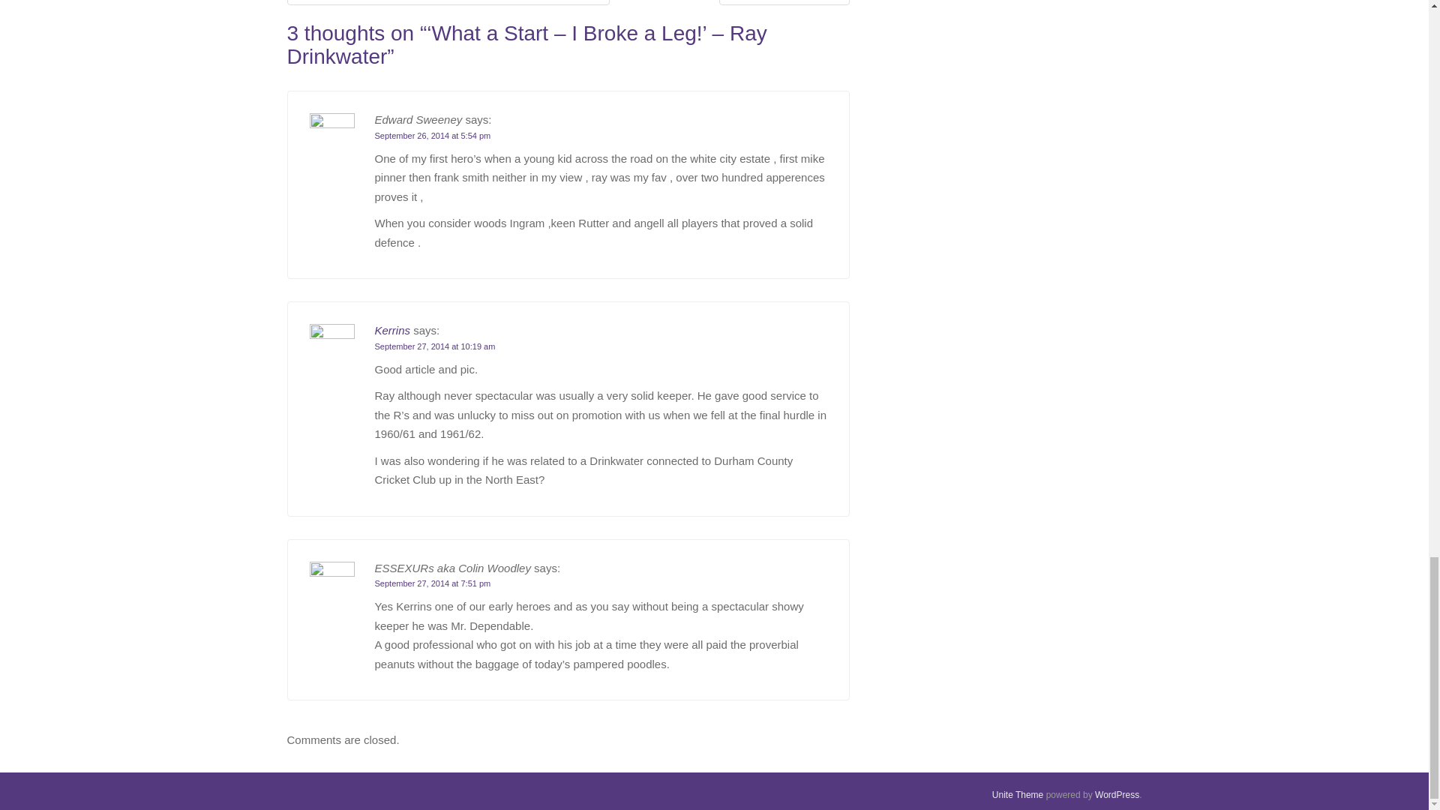 This screenshot has width=1440, height=810. What do you see at coordinates (392, 330) in the screenshot?
I see `Kerrins` at bounding box center [392, 330].